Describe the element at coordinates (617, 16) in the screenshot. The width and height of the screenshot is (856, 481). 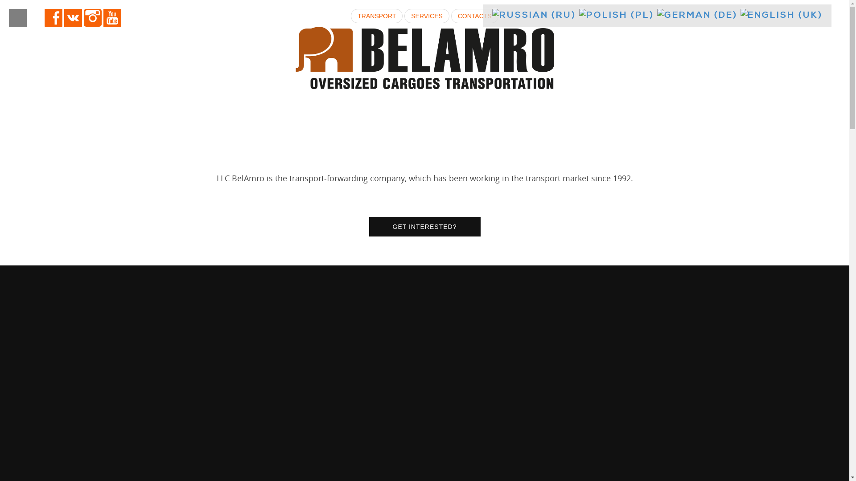
I see `Polish (Pl)` at that location.